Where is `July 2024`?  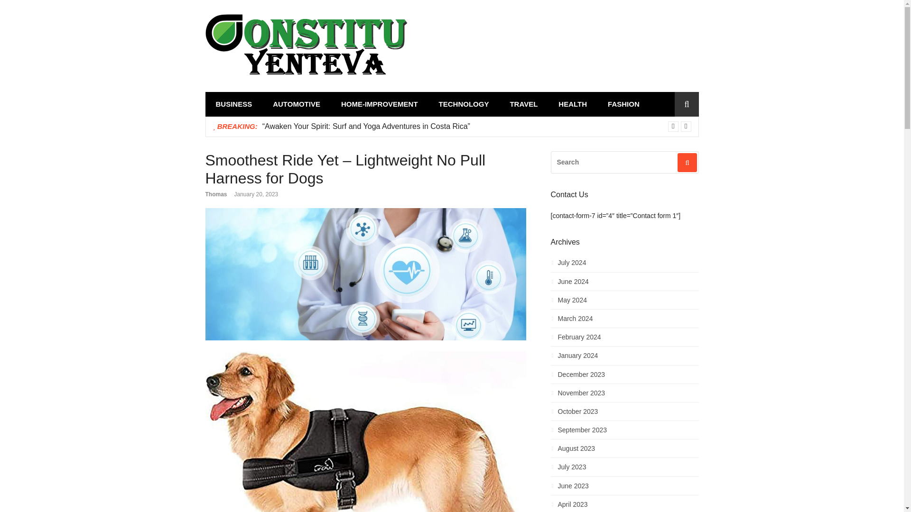
July 2024 is located at coordinates (624, 265).